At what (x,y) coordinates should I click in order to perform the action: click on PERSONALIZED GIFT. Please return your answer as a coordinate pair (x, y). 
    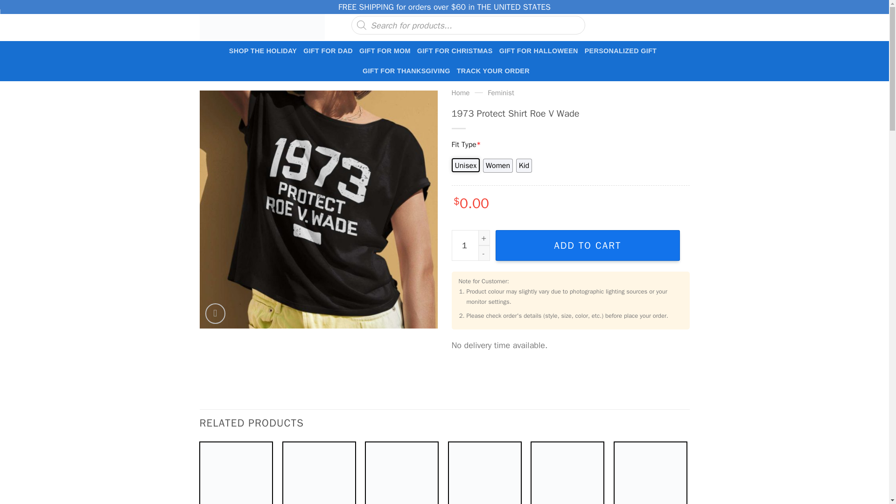
    Looking at the image, I should click on (621, 50).